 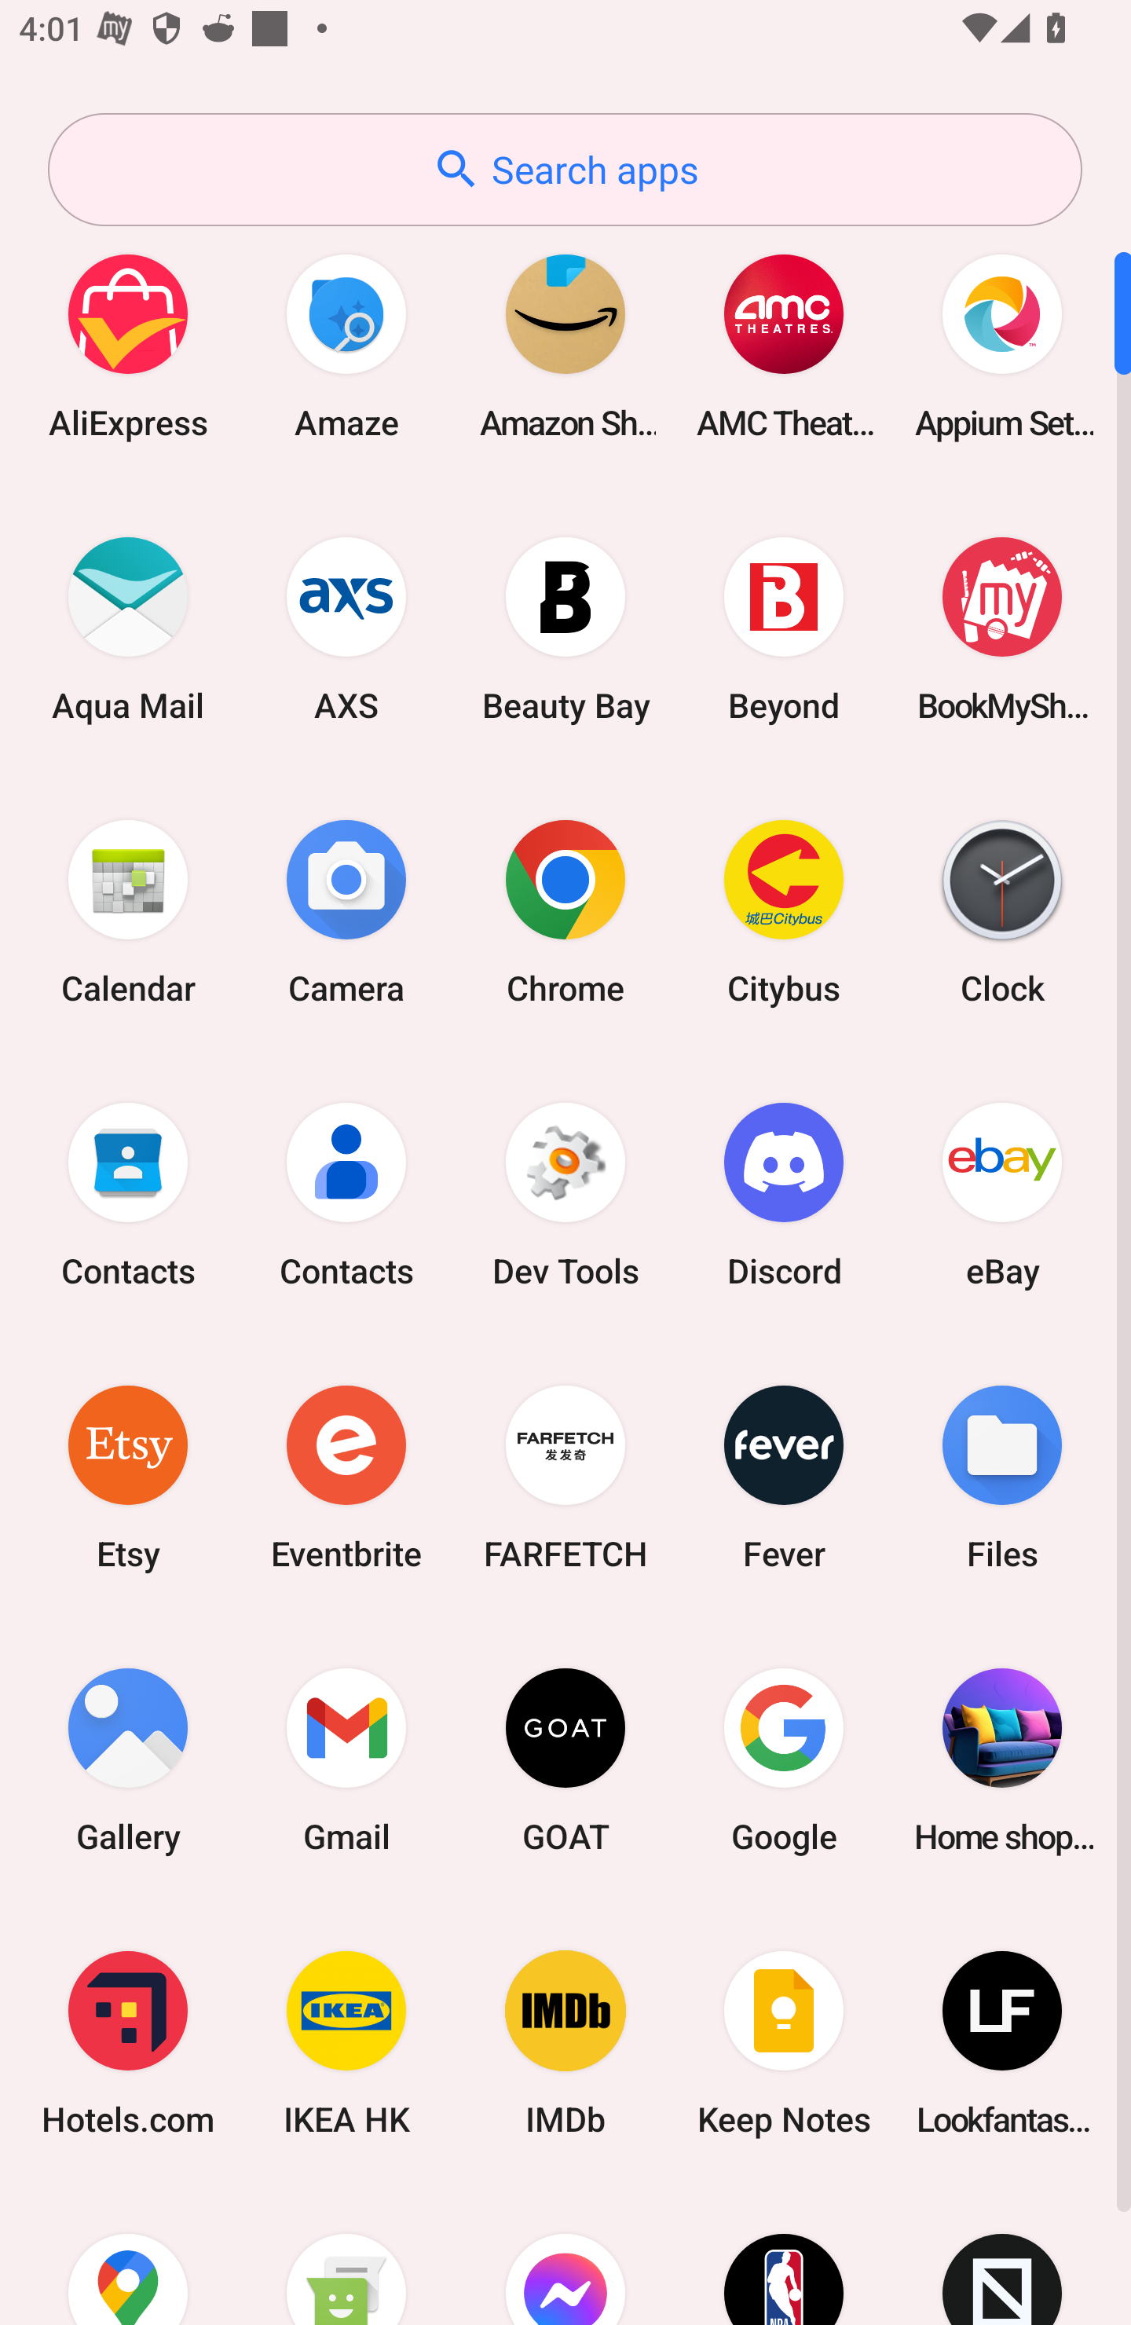 What do you see at coordinates (565, 170) in the screenshot?
I see `  Search apps` at bounding box center [565, 170].